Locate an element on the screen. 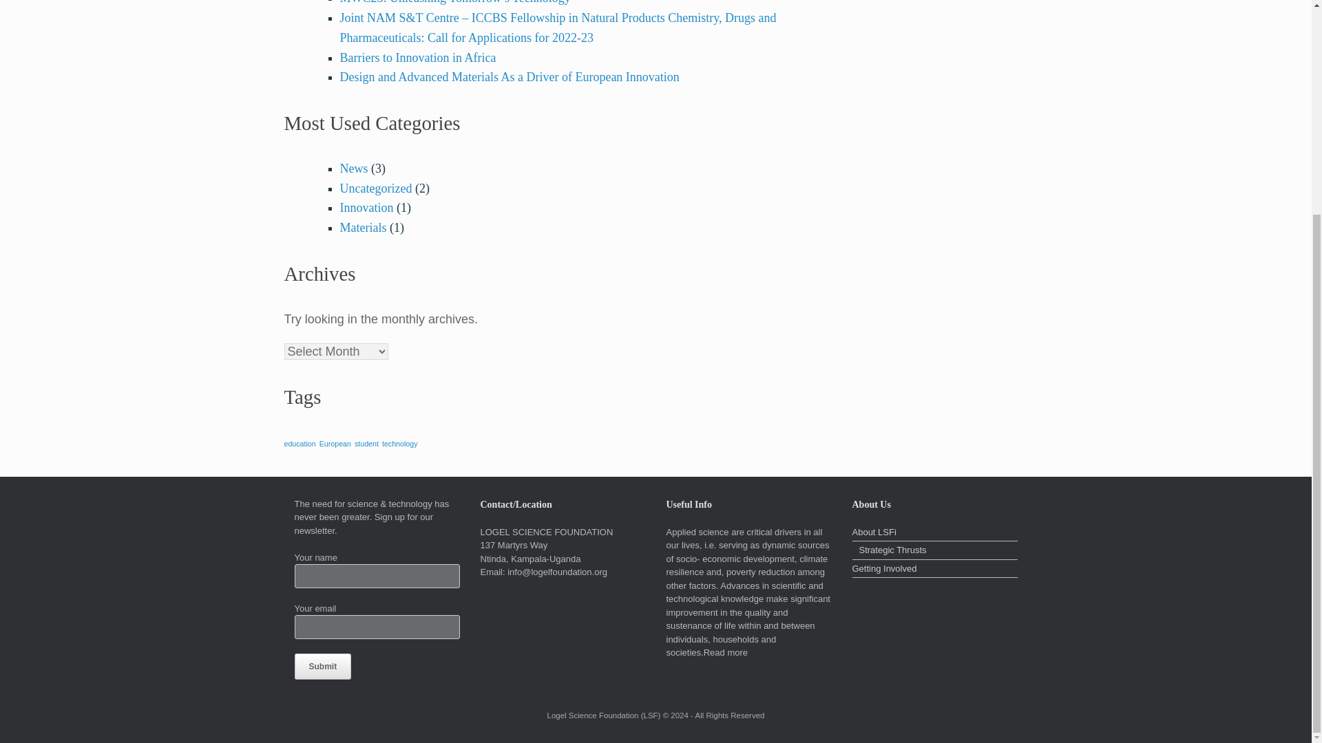 The image size is (1322, 743). Uncategorized is located at coordinates (376, 189).